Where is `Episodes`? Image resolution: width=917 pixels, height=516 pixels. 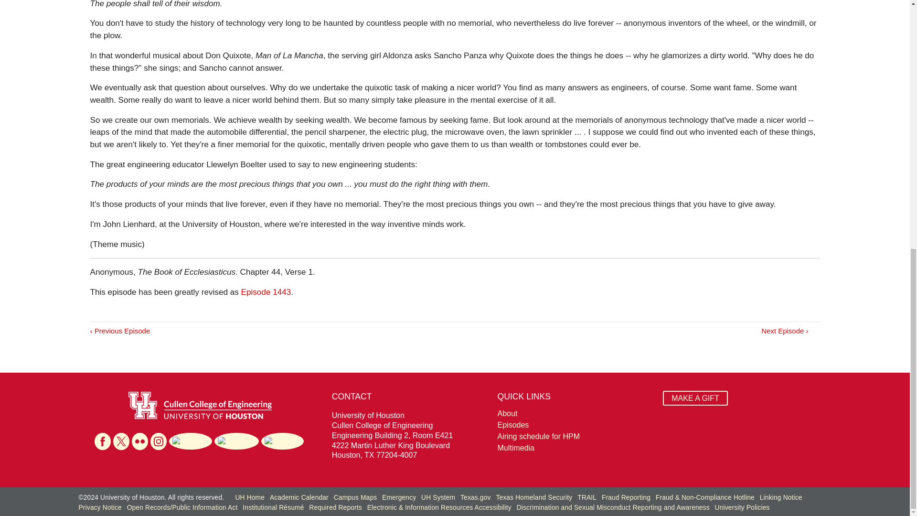
Episodes is located at coordinates (575, 425).